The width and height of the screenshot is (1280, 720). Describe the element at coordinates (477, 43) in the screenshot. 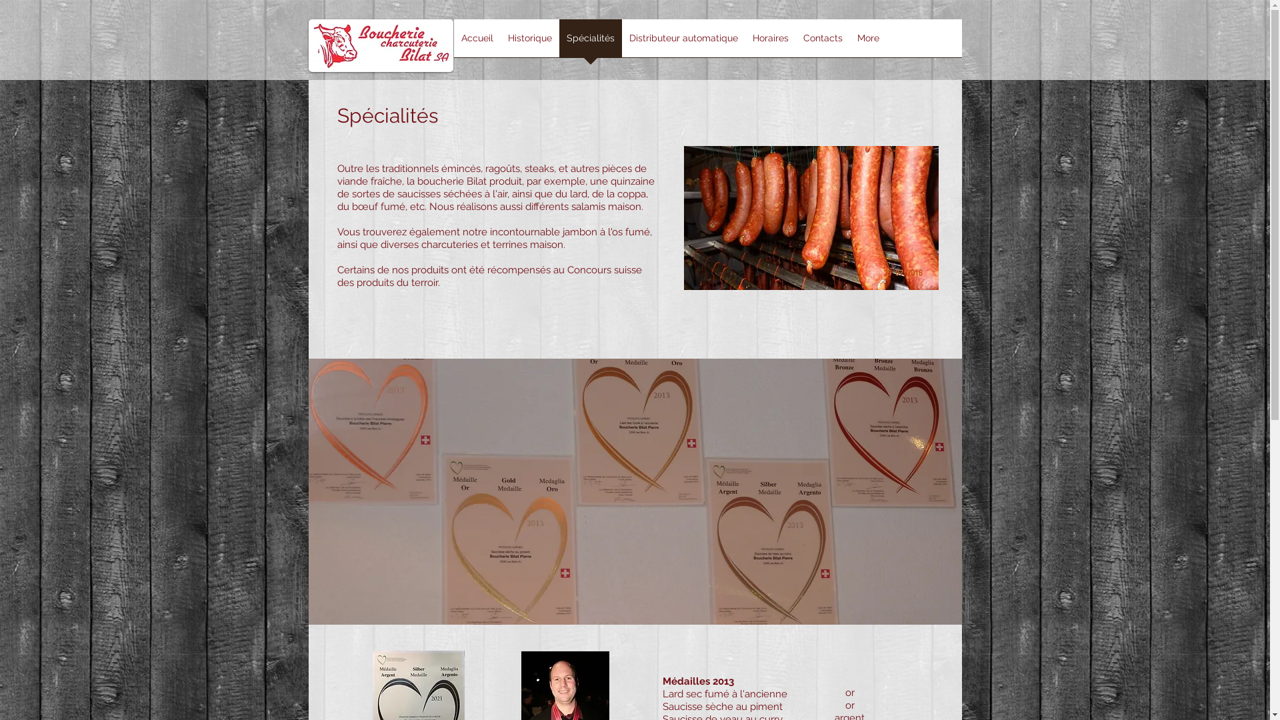

I see `Accueil` at that location.